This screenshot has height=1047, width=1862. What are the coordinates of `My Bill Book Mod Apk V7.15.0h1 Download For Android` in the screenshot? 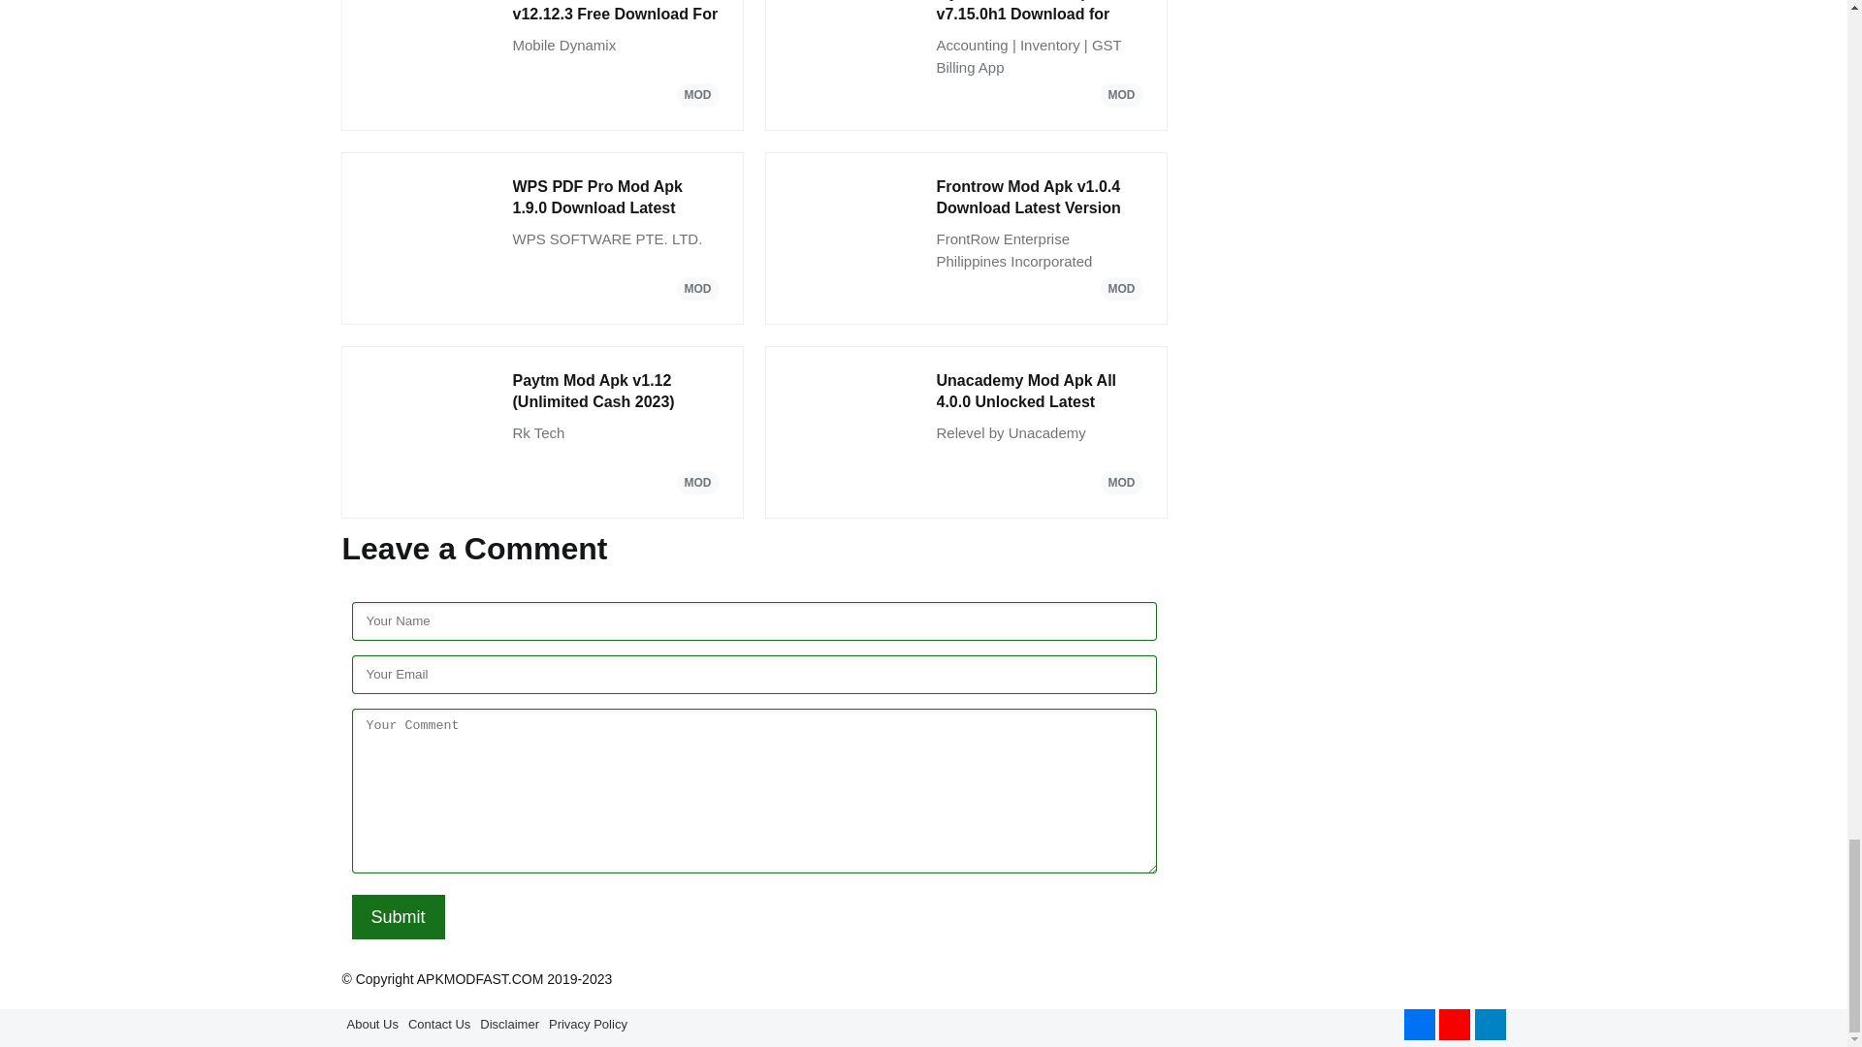 It's located at (1040, 14).